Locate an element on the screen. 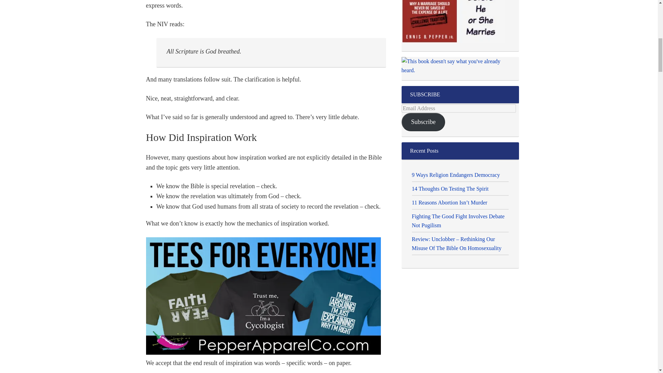 The width and height of the screenshot is (663, 373). Subscribe is located at coordinates (423, 122).